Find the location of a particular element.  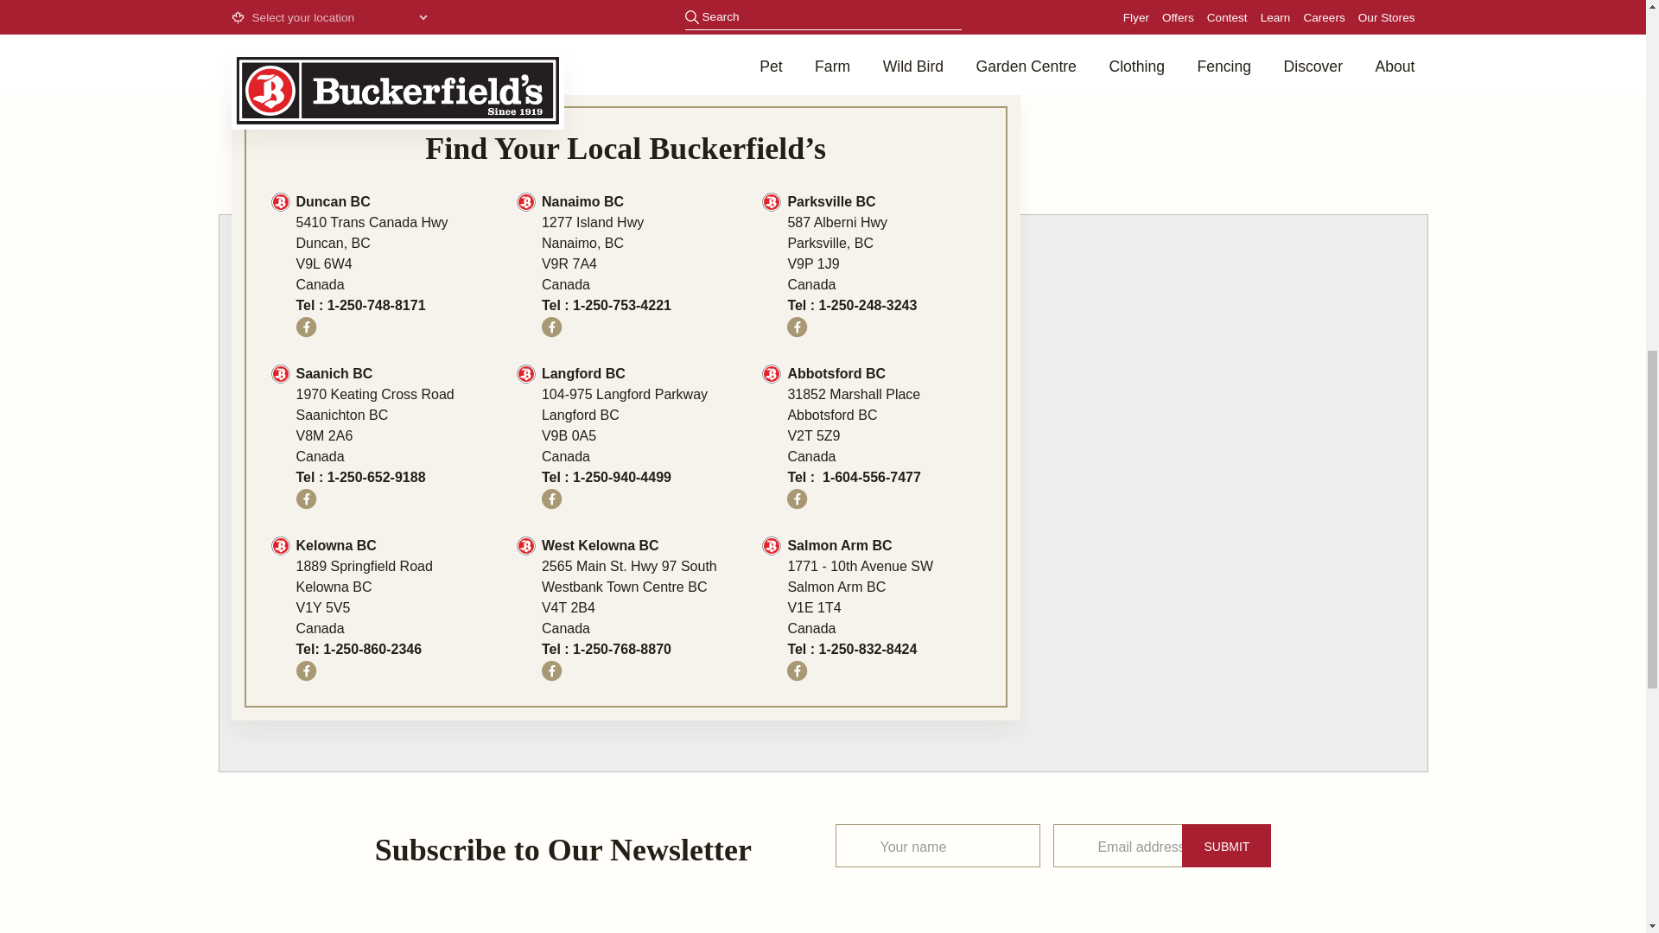

Duncan BC is located at coordinates (332, 200).